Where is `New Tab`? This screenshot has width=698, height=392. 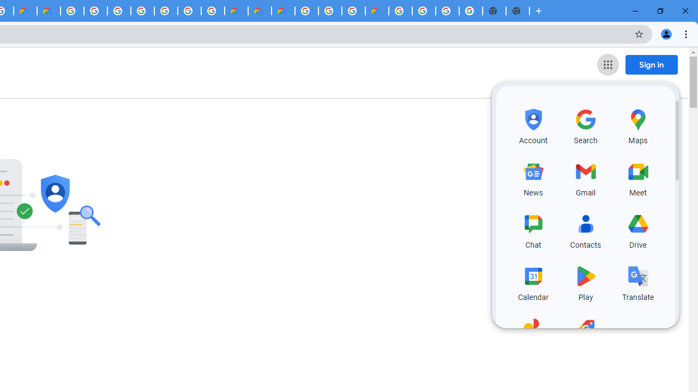 New Tab is located at coordinates (518, 11).